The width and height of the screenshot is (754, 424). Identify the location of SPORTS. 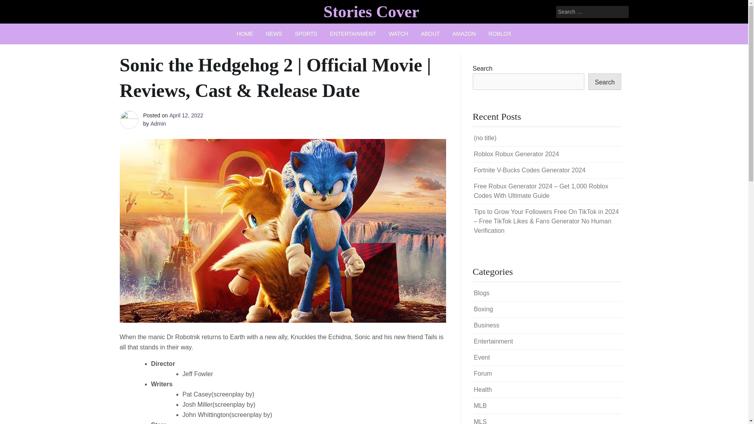
(306, 34).